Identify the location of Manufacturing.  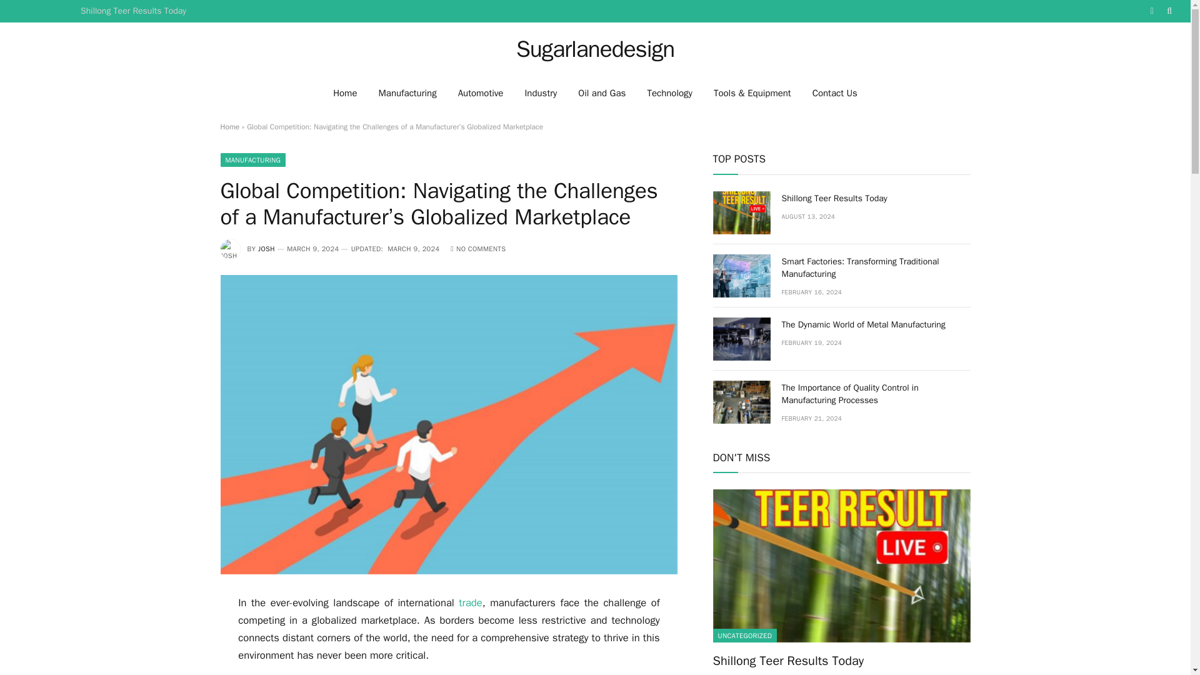
(406, 92).